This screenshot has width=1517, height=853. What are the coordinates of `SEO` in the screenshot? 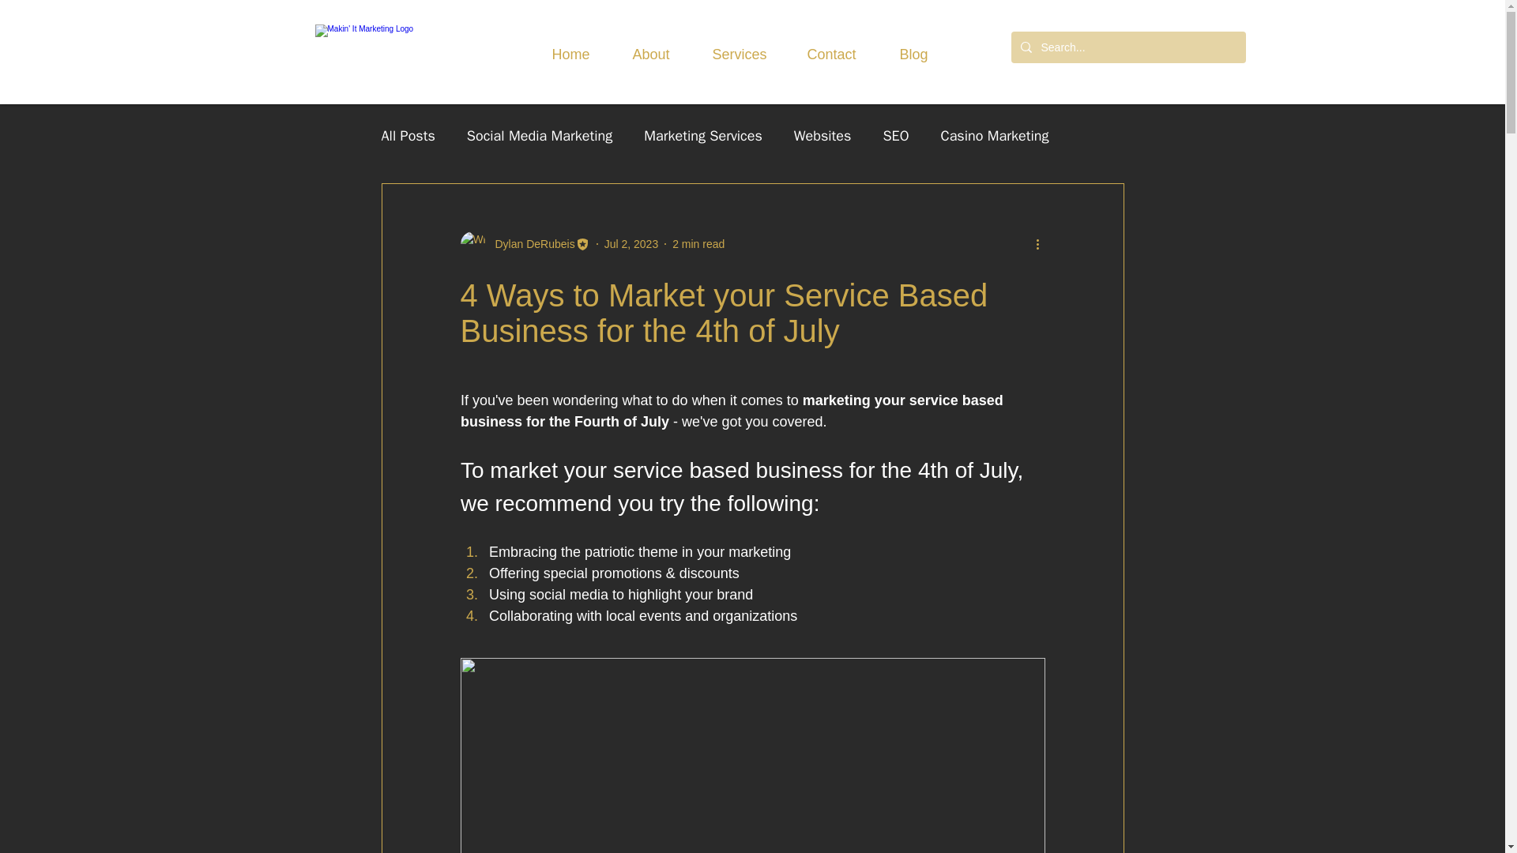 It's located at (896, 135).